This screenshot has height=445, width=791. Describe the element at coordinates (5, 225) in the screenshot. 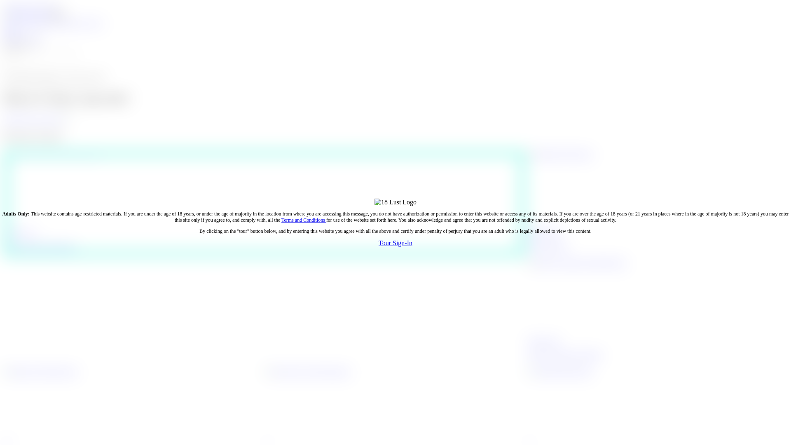

I see `1` at that location.